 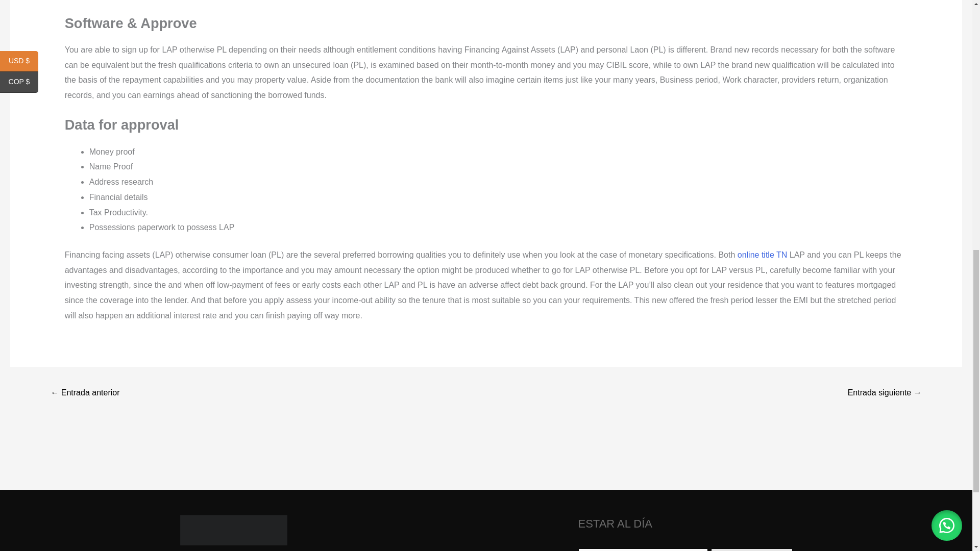 I want to click on online title TN, so click(x=763, y=255).